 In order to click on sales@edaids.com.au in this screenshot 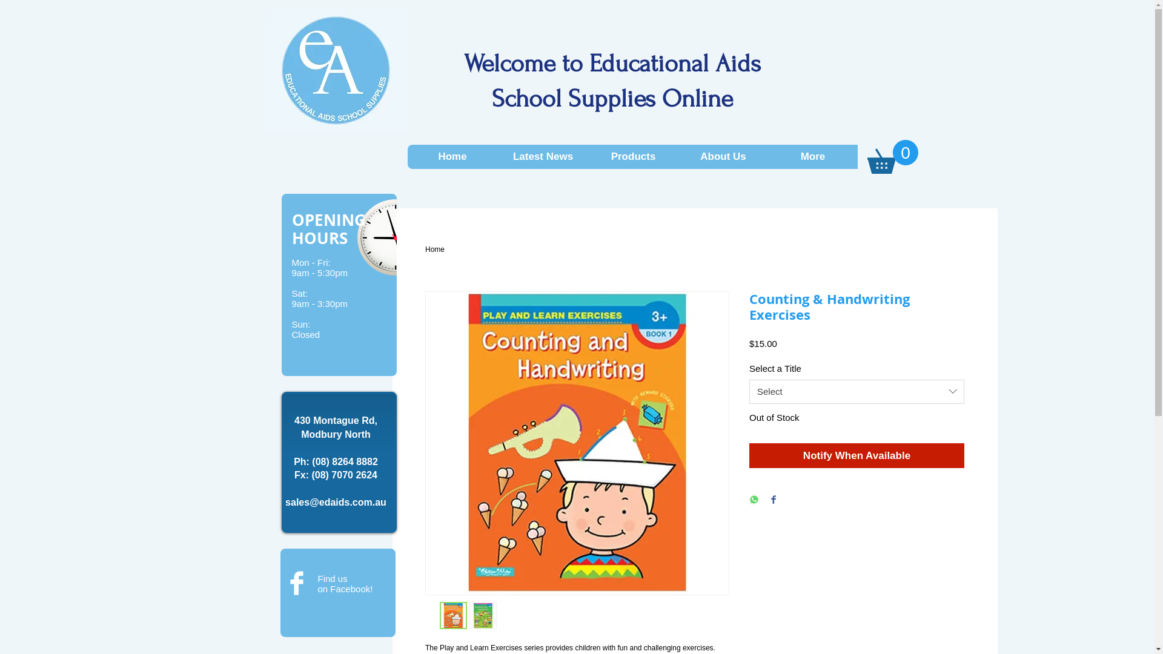, I will do `click(336, 503)`.